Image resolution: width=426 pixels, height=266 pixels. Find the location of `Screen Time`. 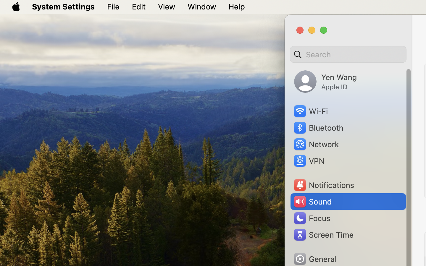

Screen Time is located at coordinates (323, 235).